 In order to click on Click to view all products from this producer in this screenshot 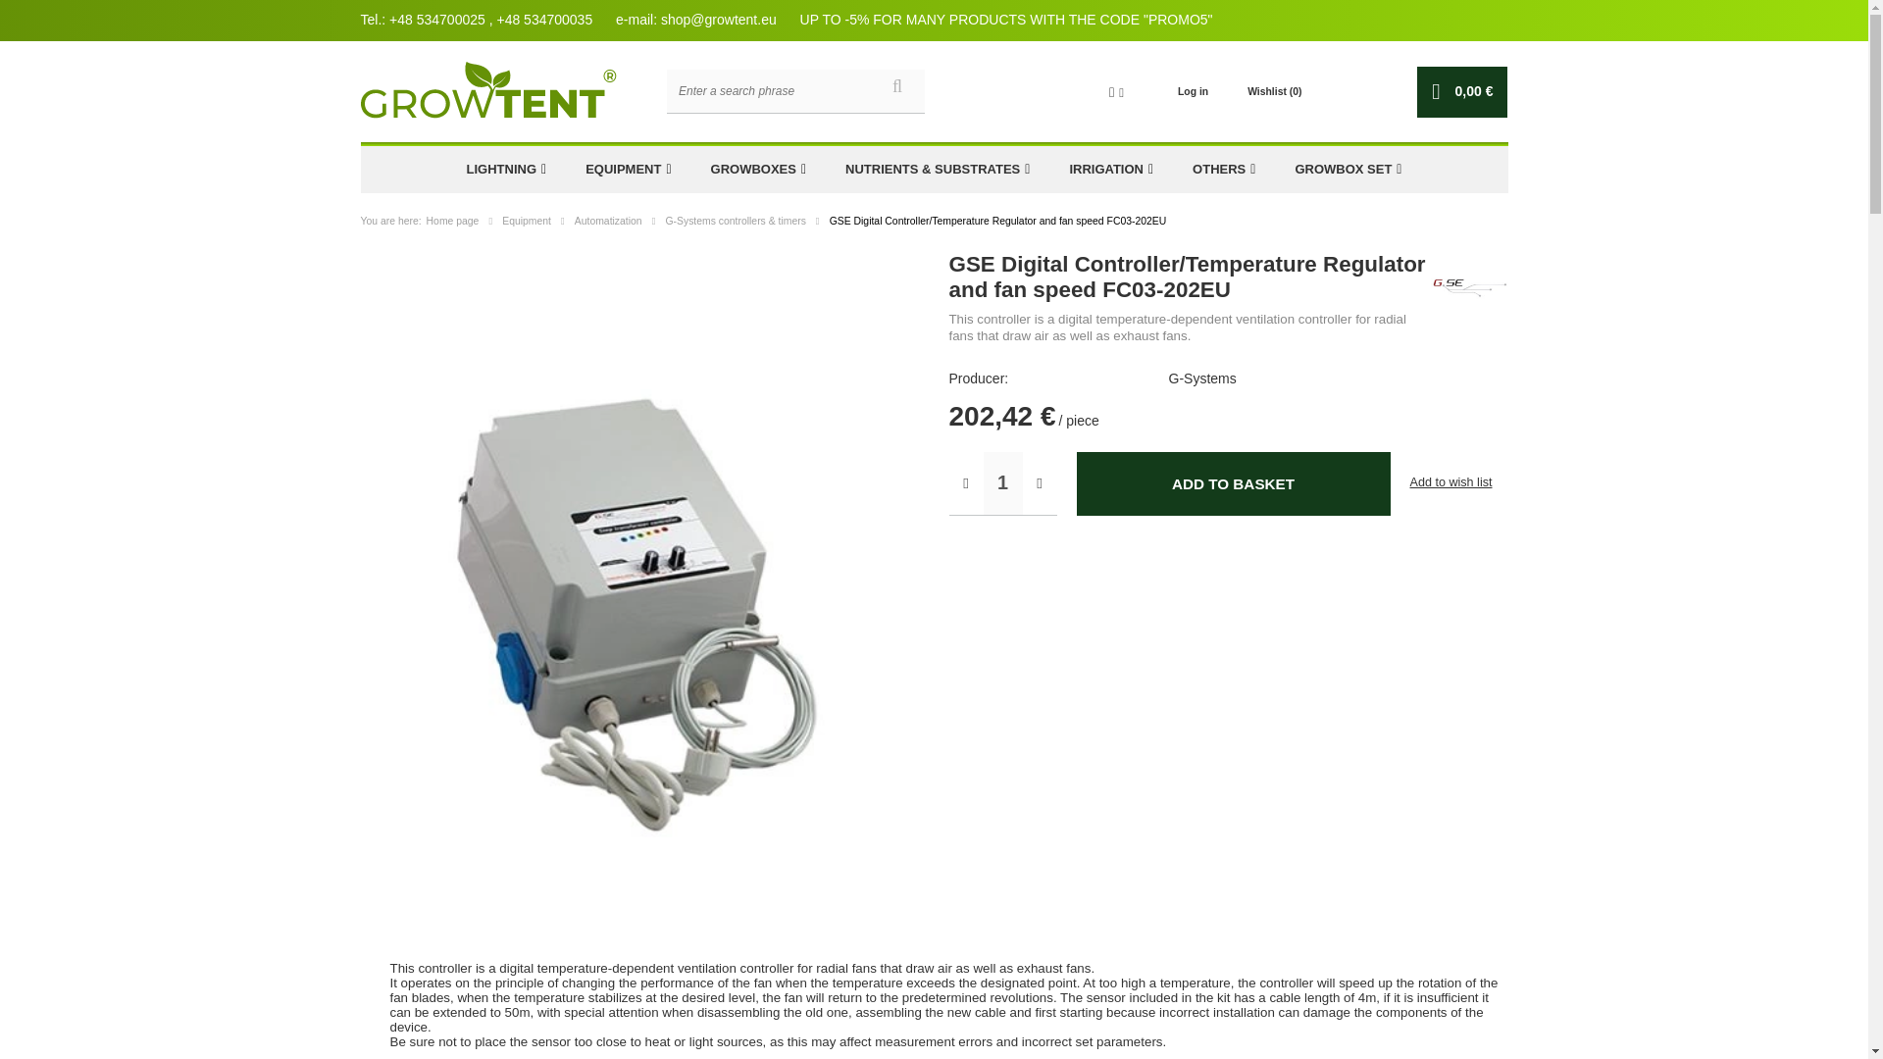, I will do `click(1334, 378)`.